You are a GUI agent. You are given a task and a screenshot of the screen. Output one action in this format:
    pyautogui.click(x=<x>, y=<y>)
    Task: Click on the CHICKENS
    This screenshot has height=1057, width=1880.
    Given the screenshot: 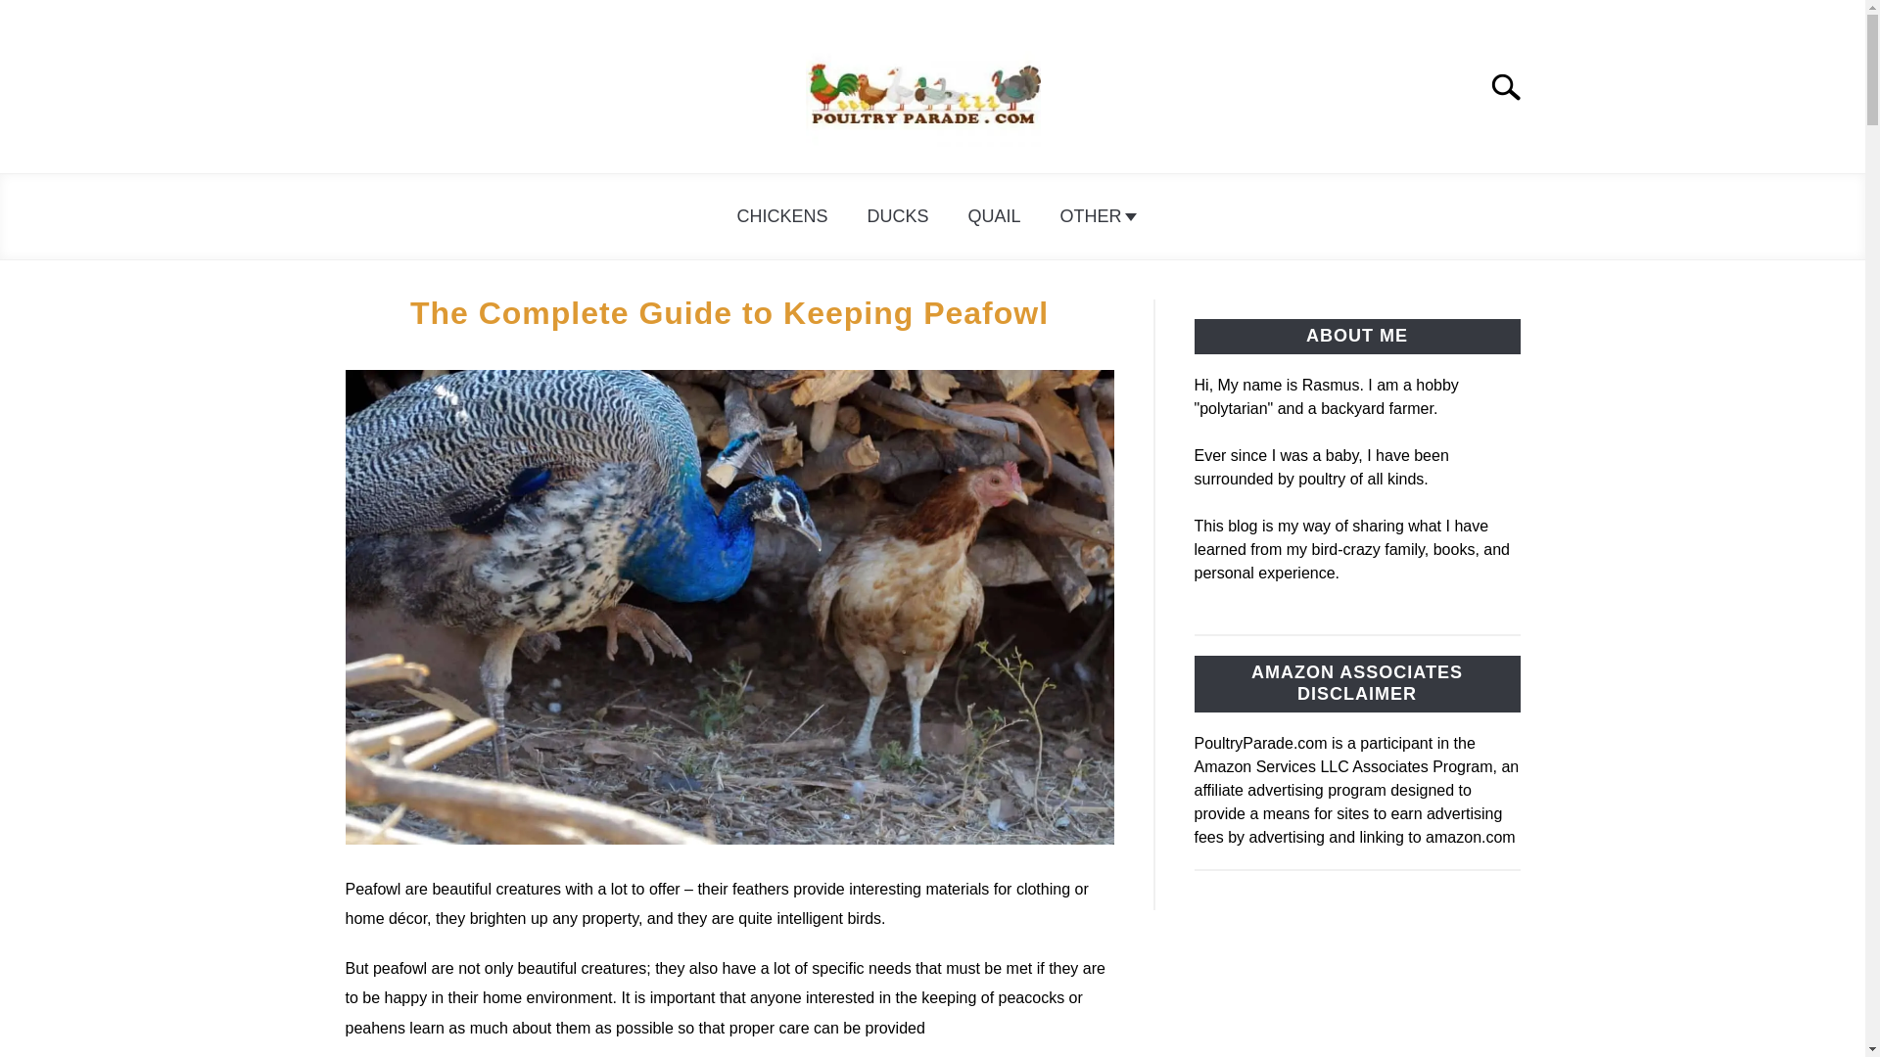 What is the action you would take?
    pyautogui.click(x=781, y=216)
    